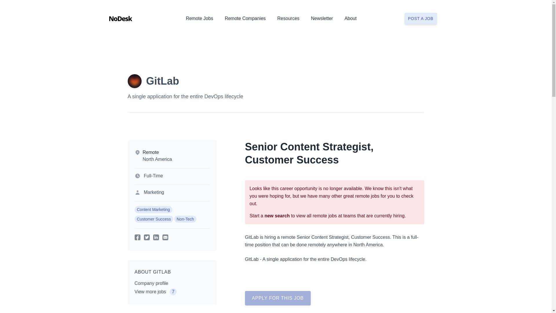 This screenshot has width=556, height=313. Describe the element at coordinates (185, 219) in the screenshot. I see `Non-Tech` at that location.